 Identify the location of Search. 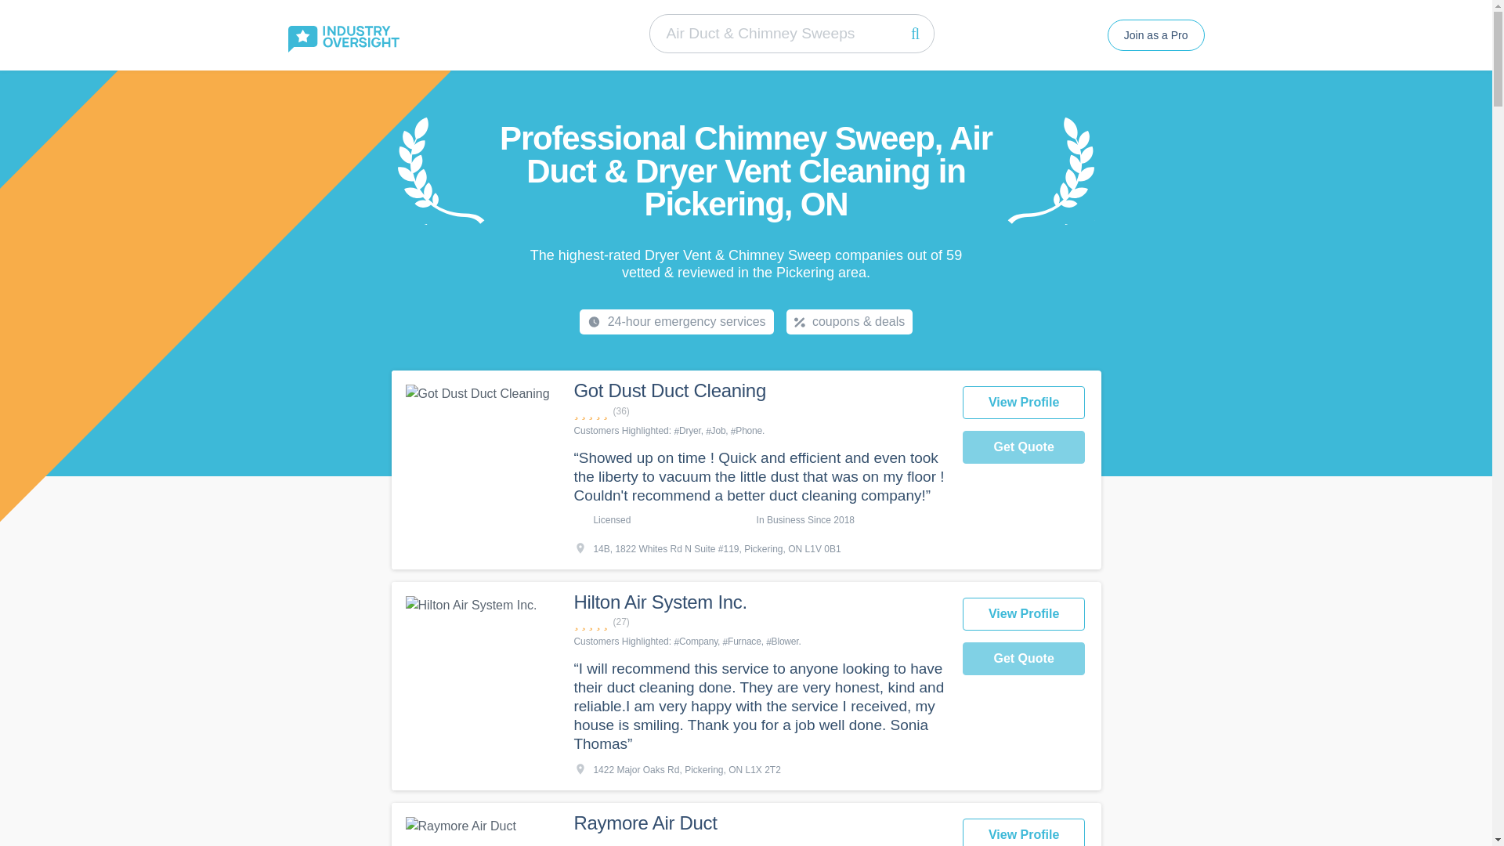
(914, 33).